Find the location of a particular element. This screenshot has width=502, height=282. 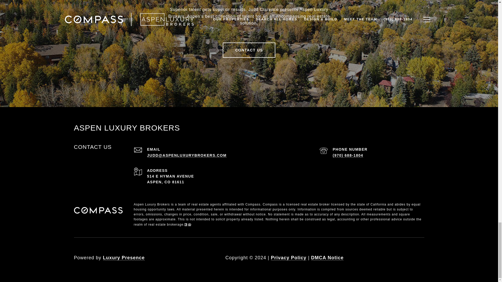

Luxury Presence is located at coordinates (124, 257).